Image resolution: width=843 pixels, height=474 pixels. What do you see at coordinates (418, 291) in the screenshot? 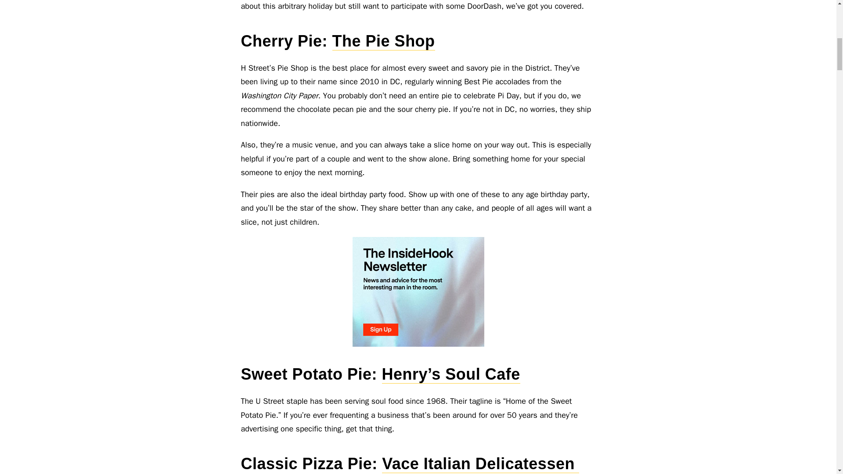
I see `3rd party ad content` at bounding box center [418, 291].